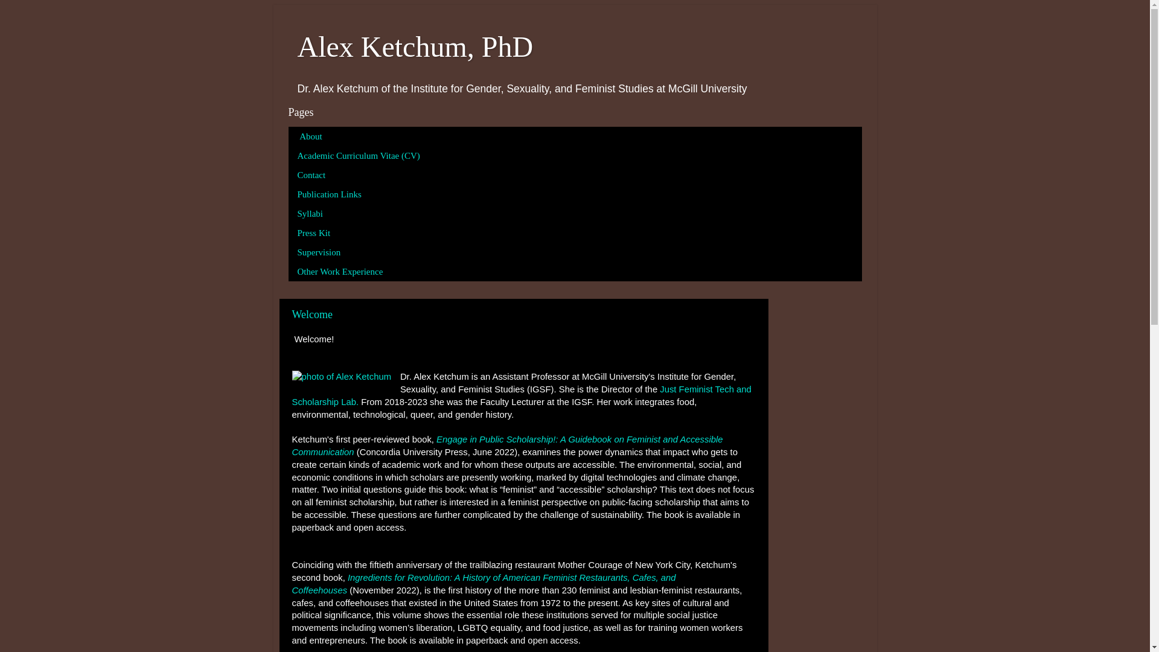  Describe the element at coordinates (312, 175) in the screenshot. I see `Contact` at that location.